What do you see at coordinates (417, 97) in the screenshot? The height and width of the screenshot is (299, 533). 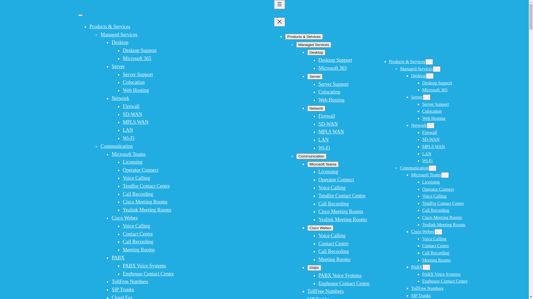 I see `Server` at bounding box center [417, 97].